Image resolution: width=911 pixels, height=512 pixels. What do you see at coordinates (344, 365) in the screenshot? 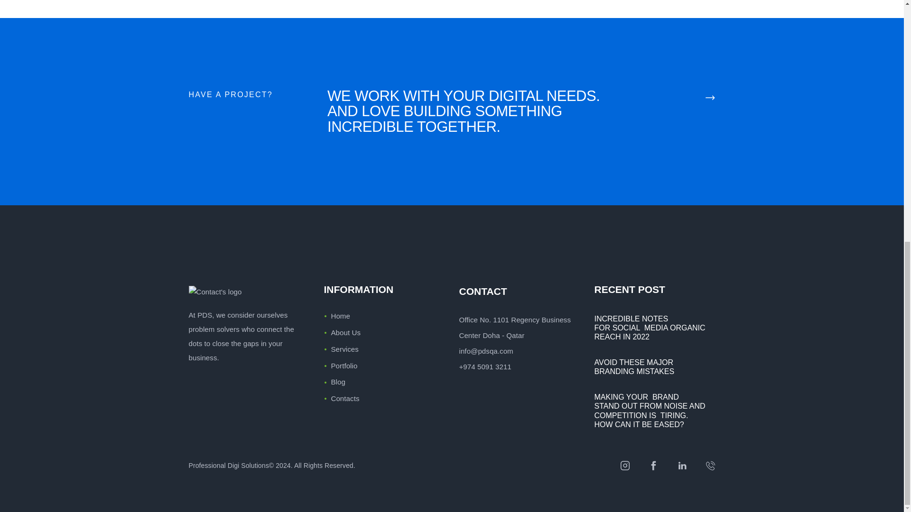
I see `Portfolio` at bounding box center [344, 365].